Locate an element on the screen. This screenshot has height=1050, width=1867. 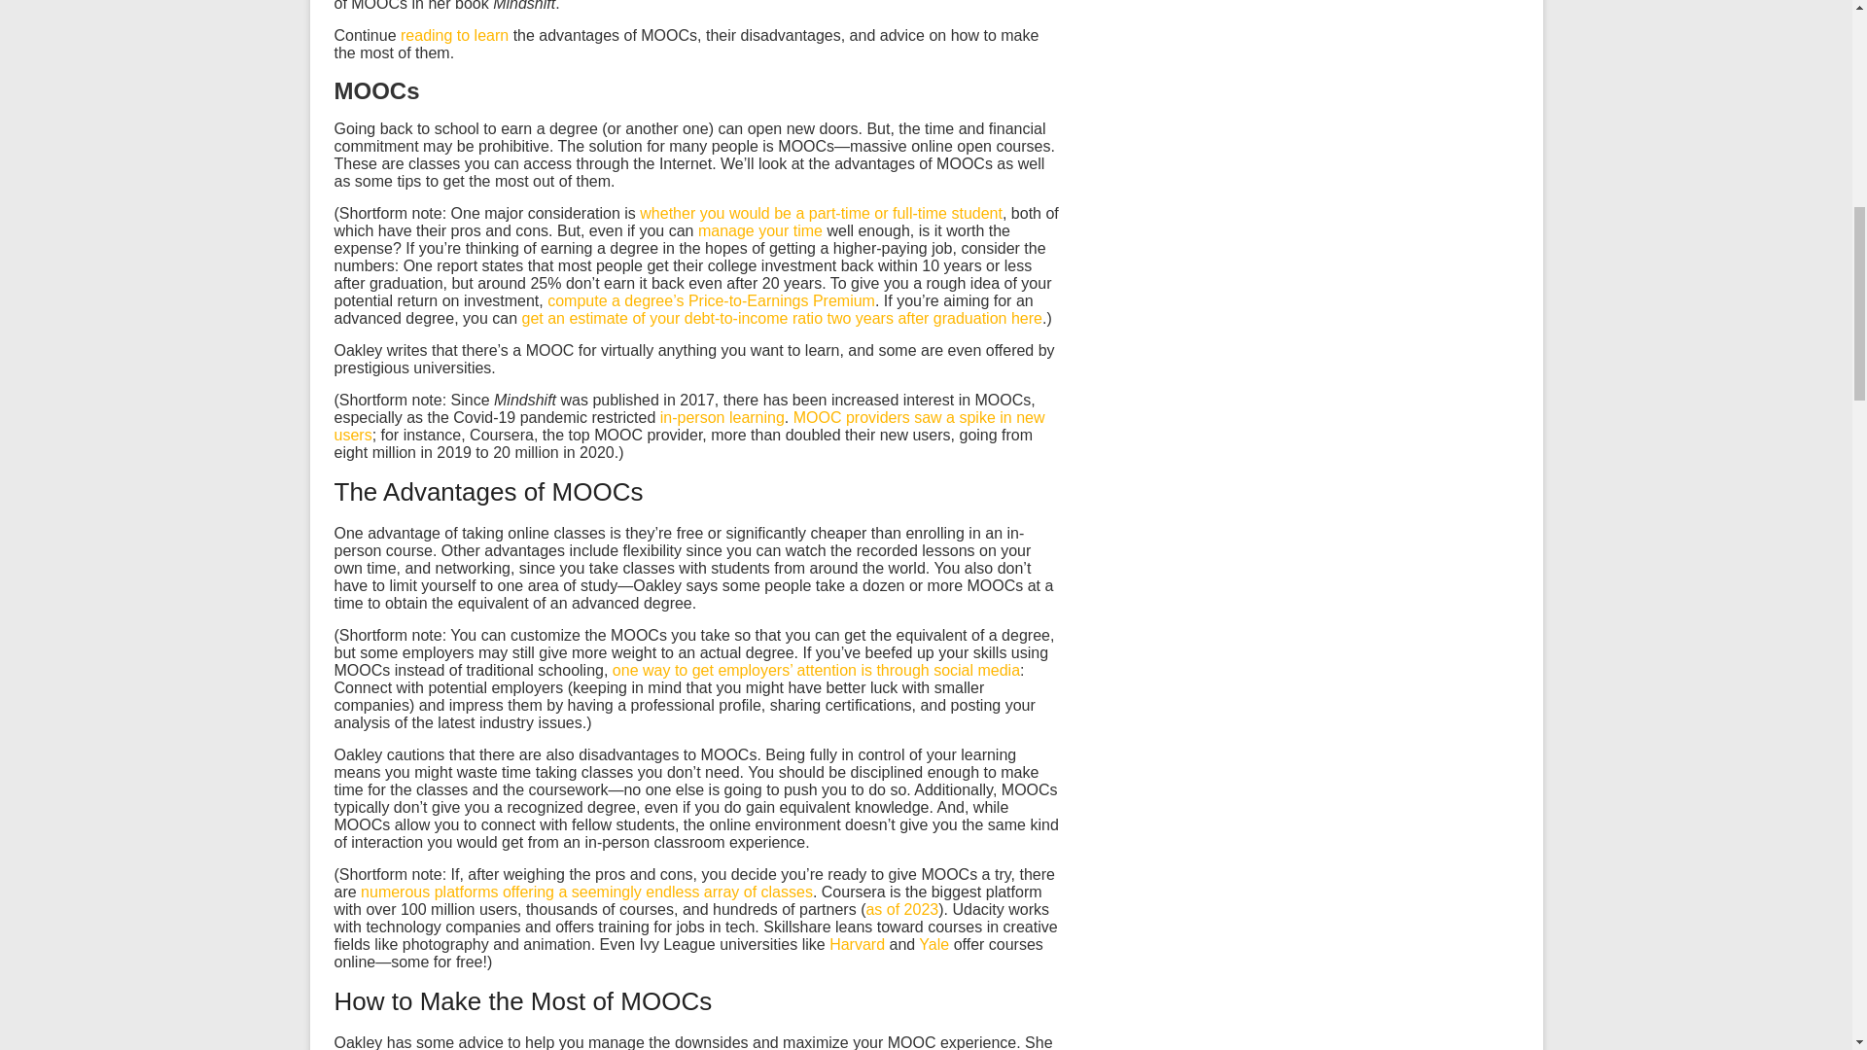
as of 2023 is located at coordinates (902, 908).